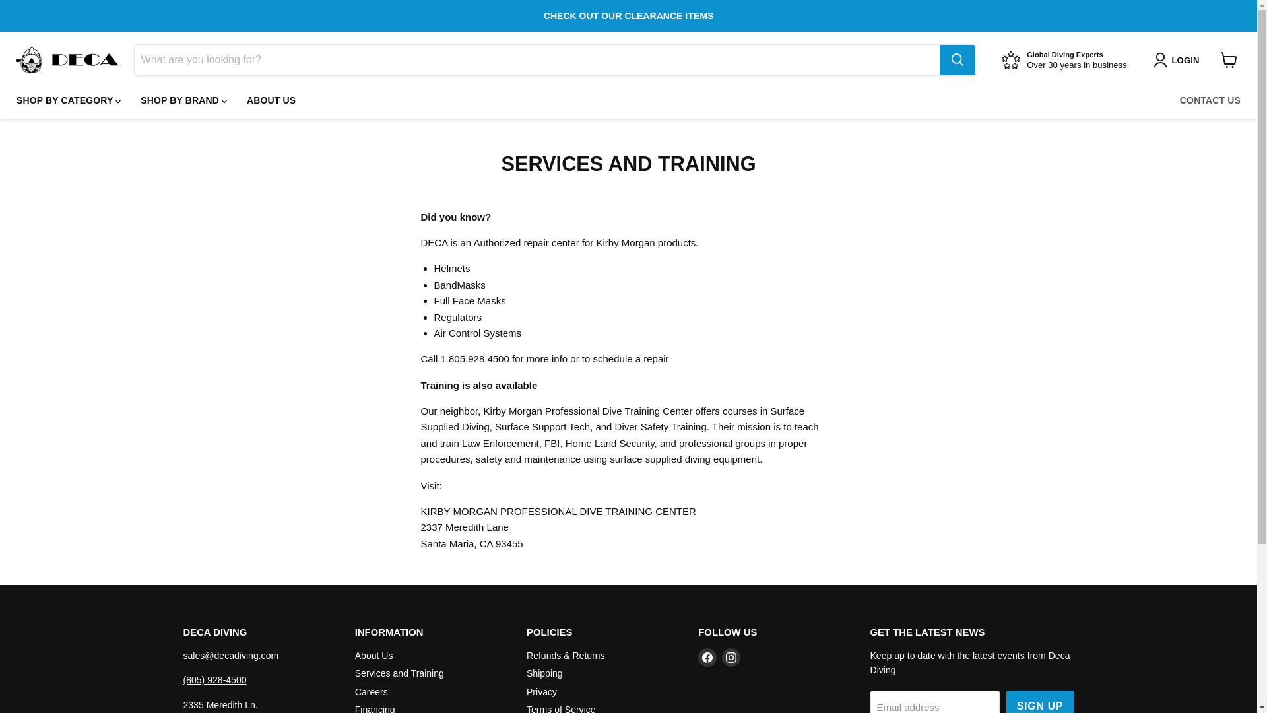  I want to click on LOGIN, so click(1179, 59).